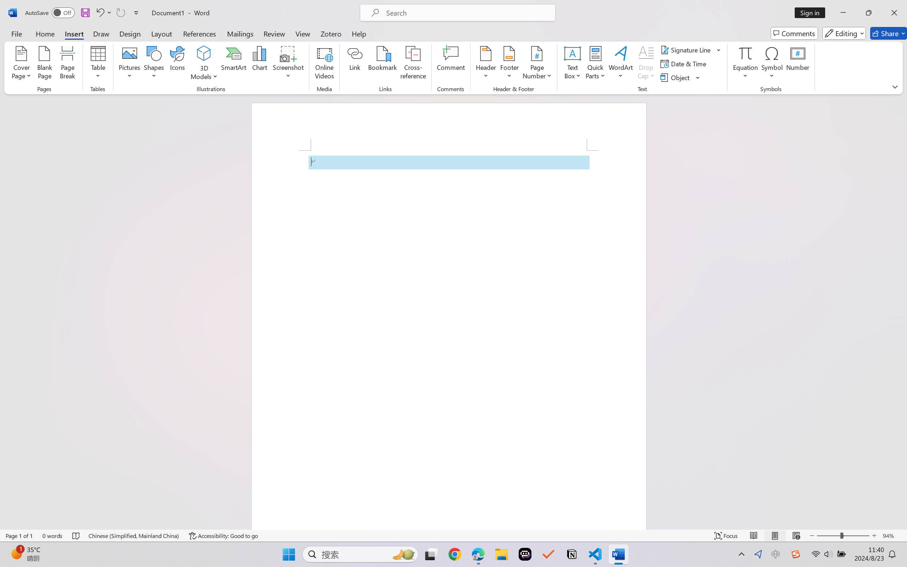  What do you see at coordinates (687, 50) in the screenshot?
I see `Signature Line` at bounding box center [687, 50].